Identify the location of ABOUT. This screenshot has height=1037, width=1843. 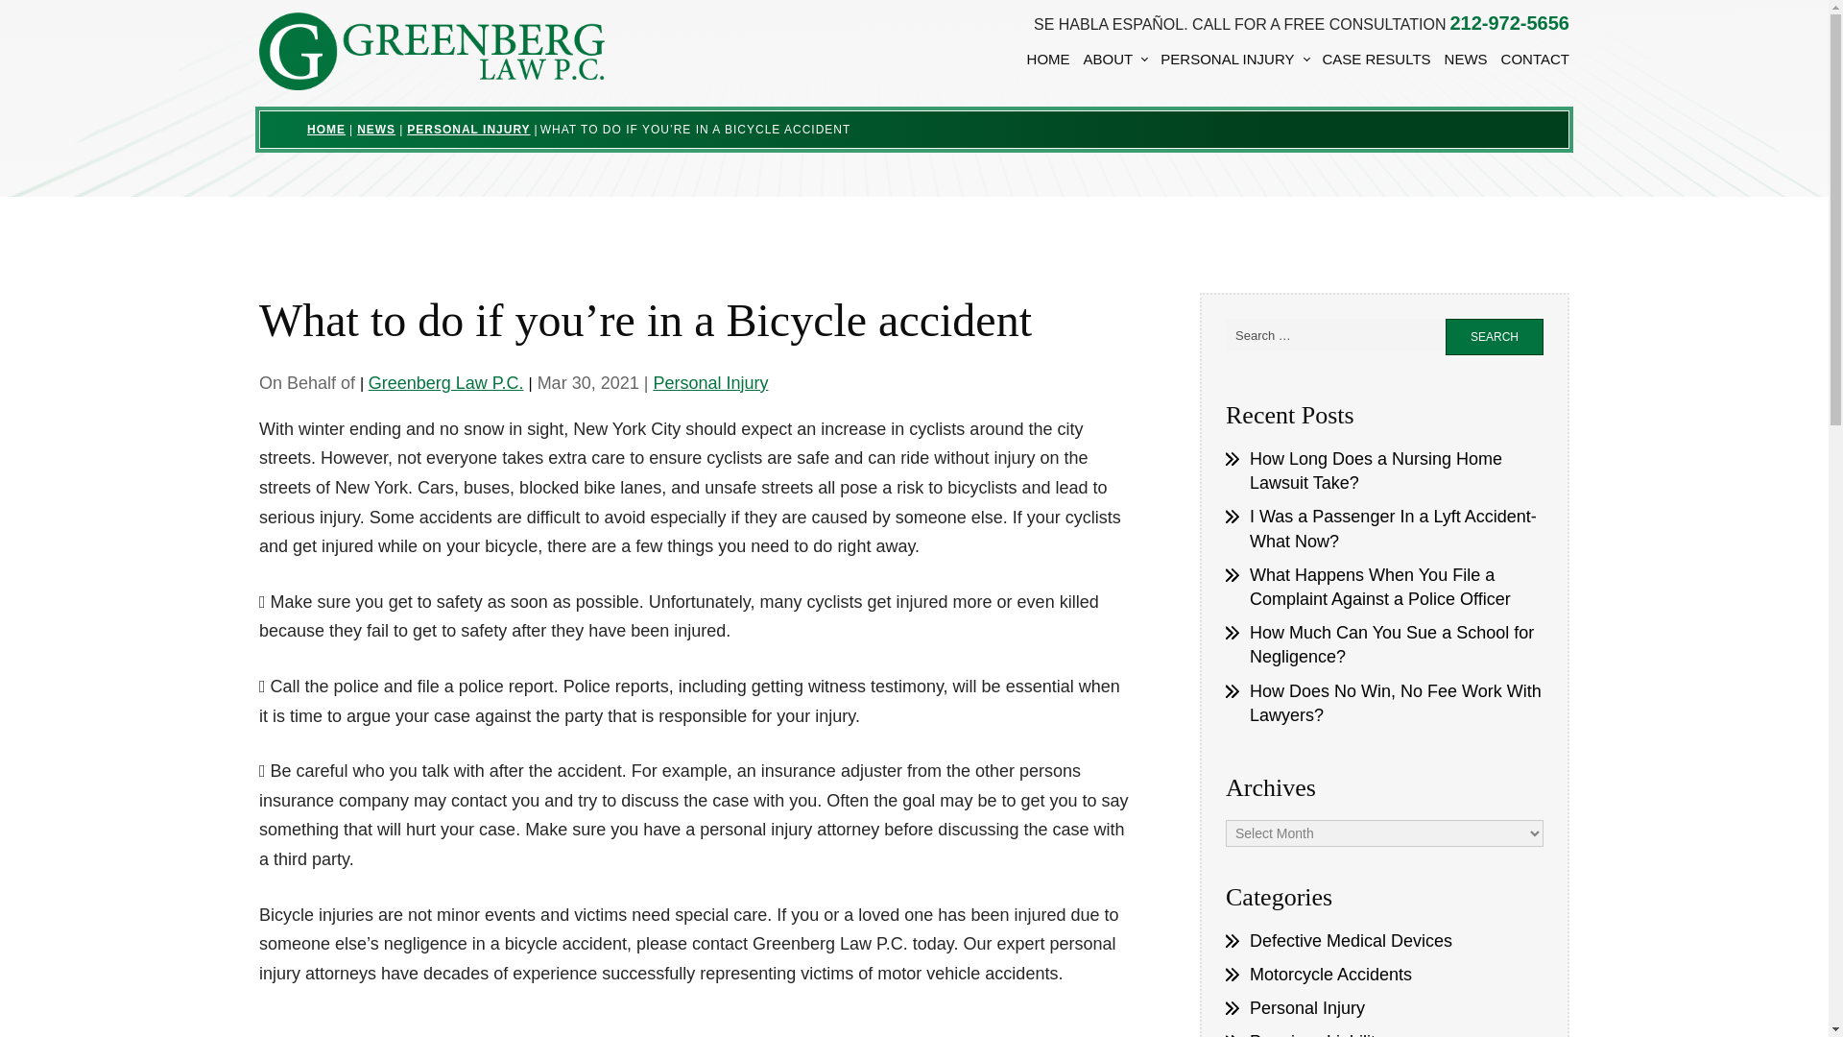
(1115, 60).